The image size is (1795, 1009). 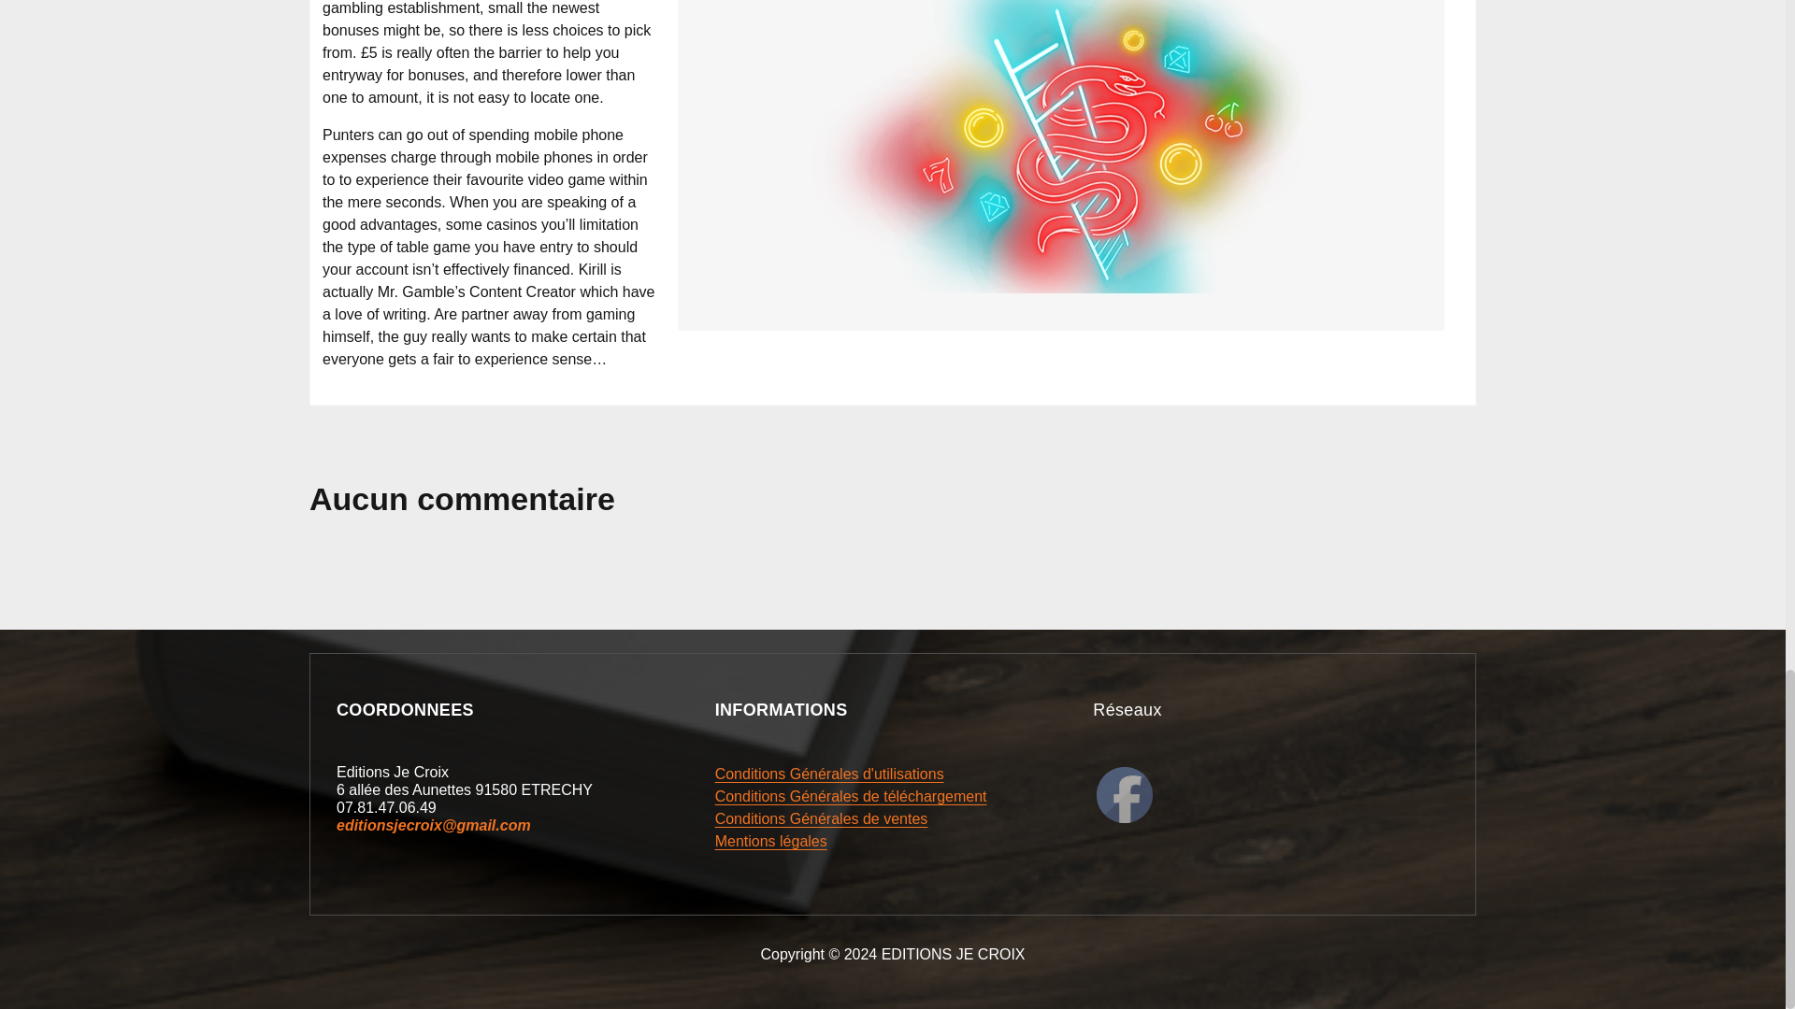 What do you see at coordinates (1124, 794) in the screenshot?
I see `Facebook` at bounding box center [1124, 794].